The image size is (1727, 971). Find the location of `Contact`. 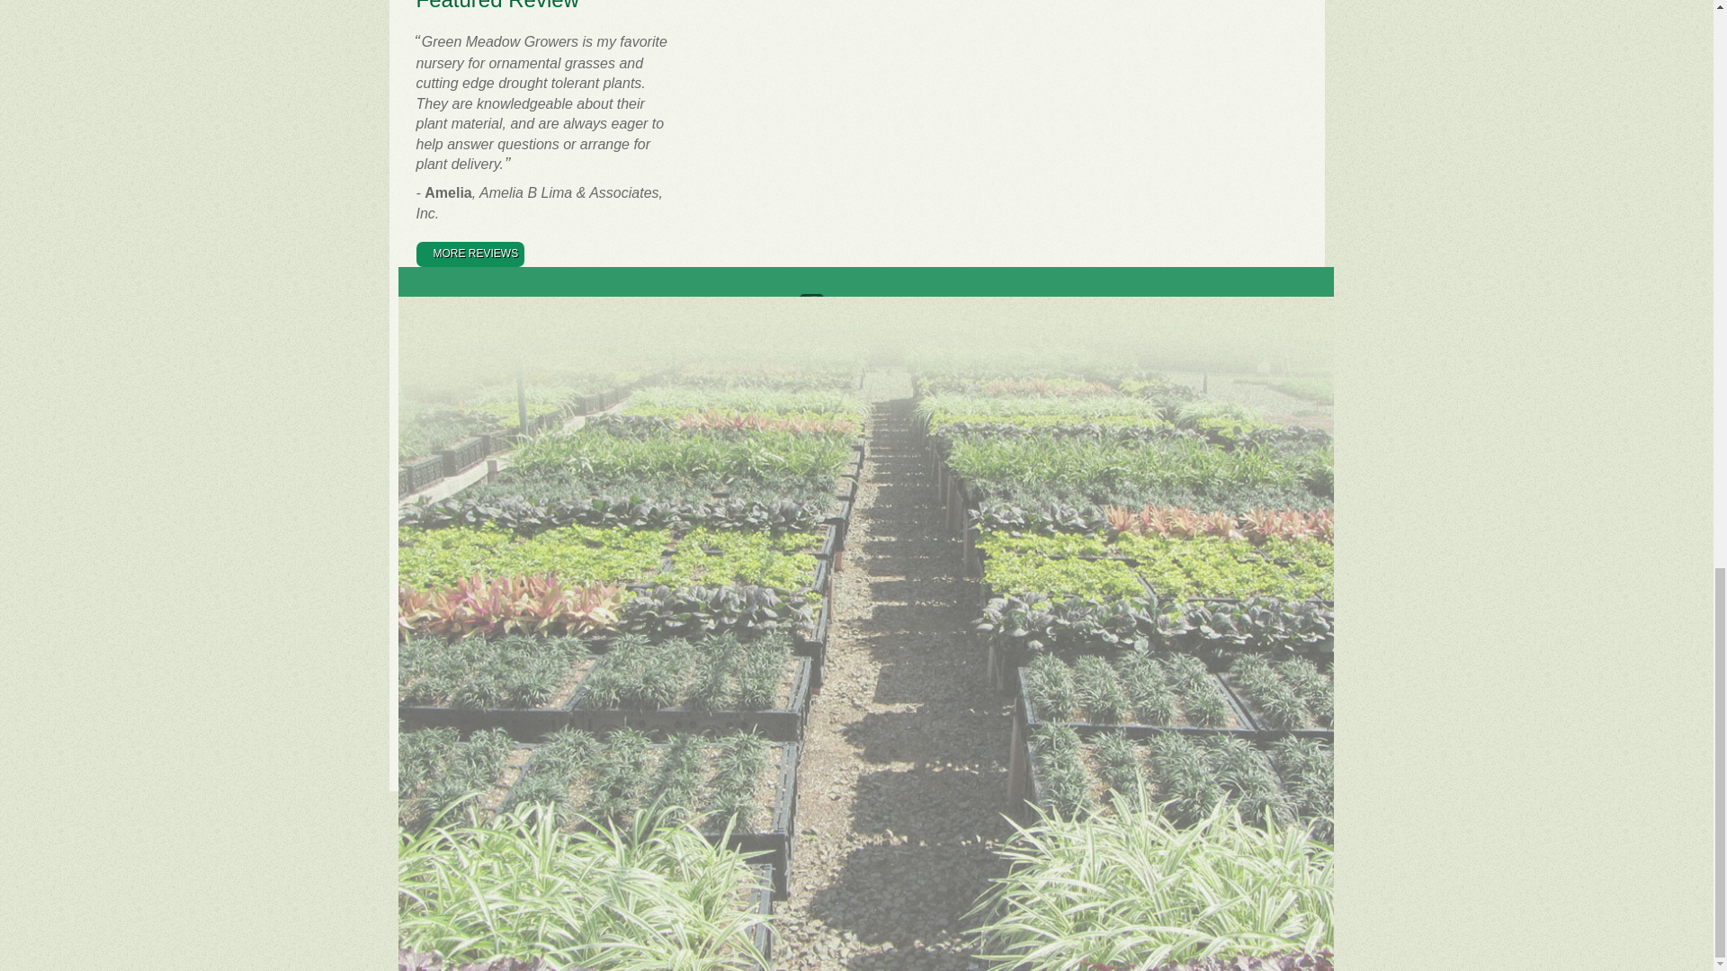

Contact is located at coordinates (437, 424).